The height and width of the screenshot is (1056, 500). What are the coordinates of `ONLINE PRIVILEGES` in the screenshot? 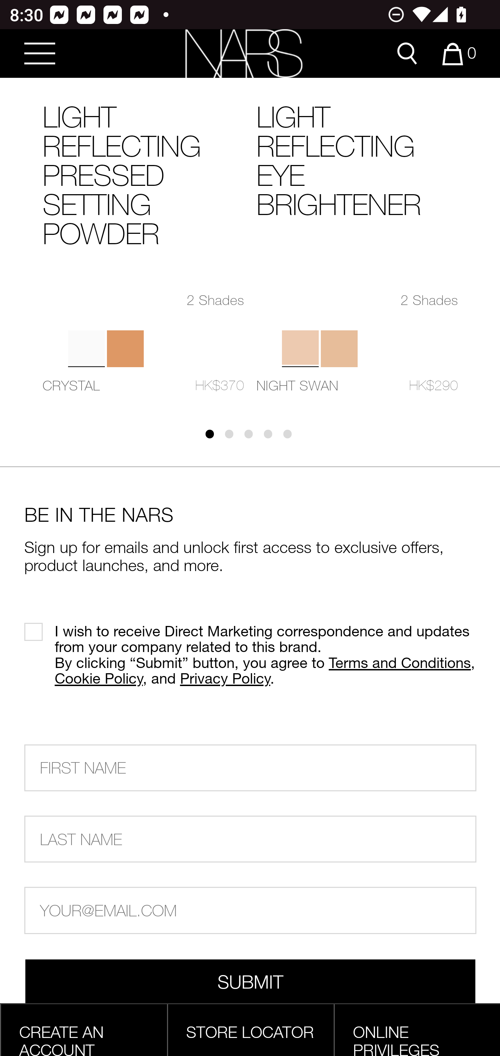 It's located at (396, 1039).